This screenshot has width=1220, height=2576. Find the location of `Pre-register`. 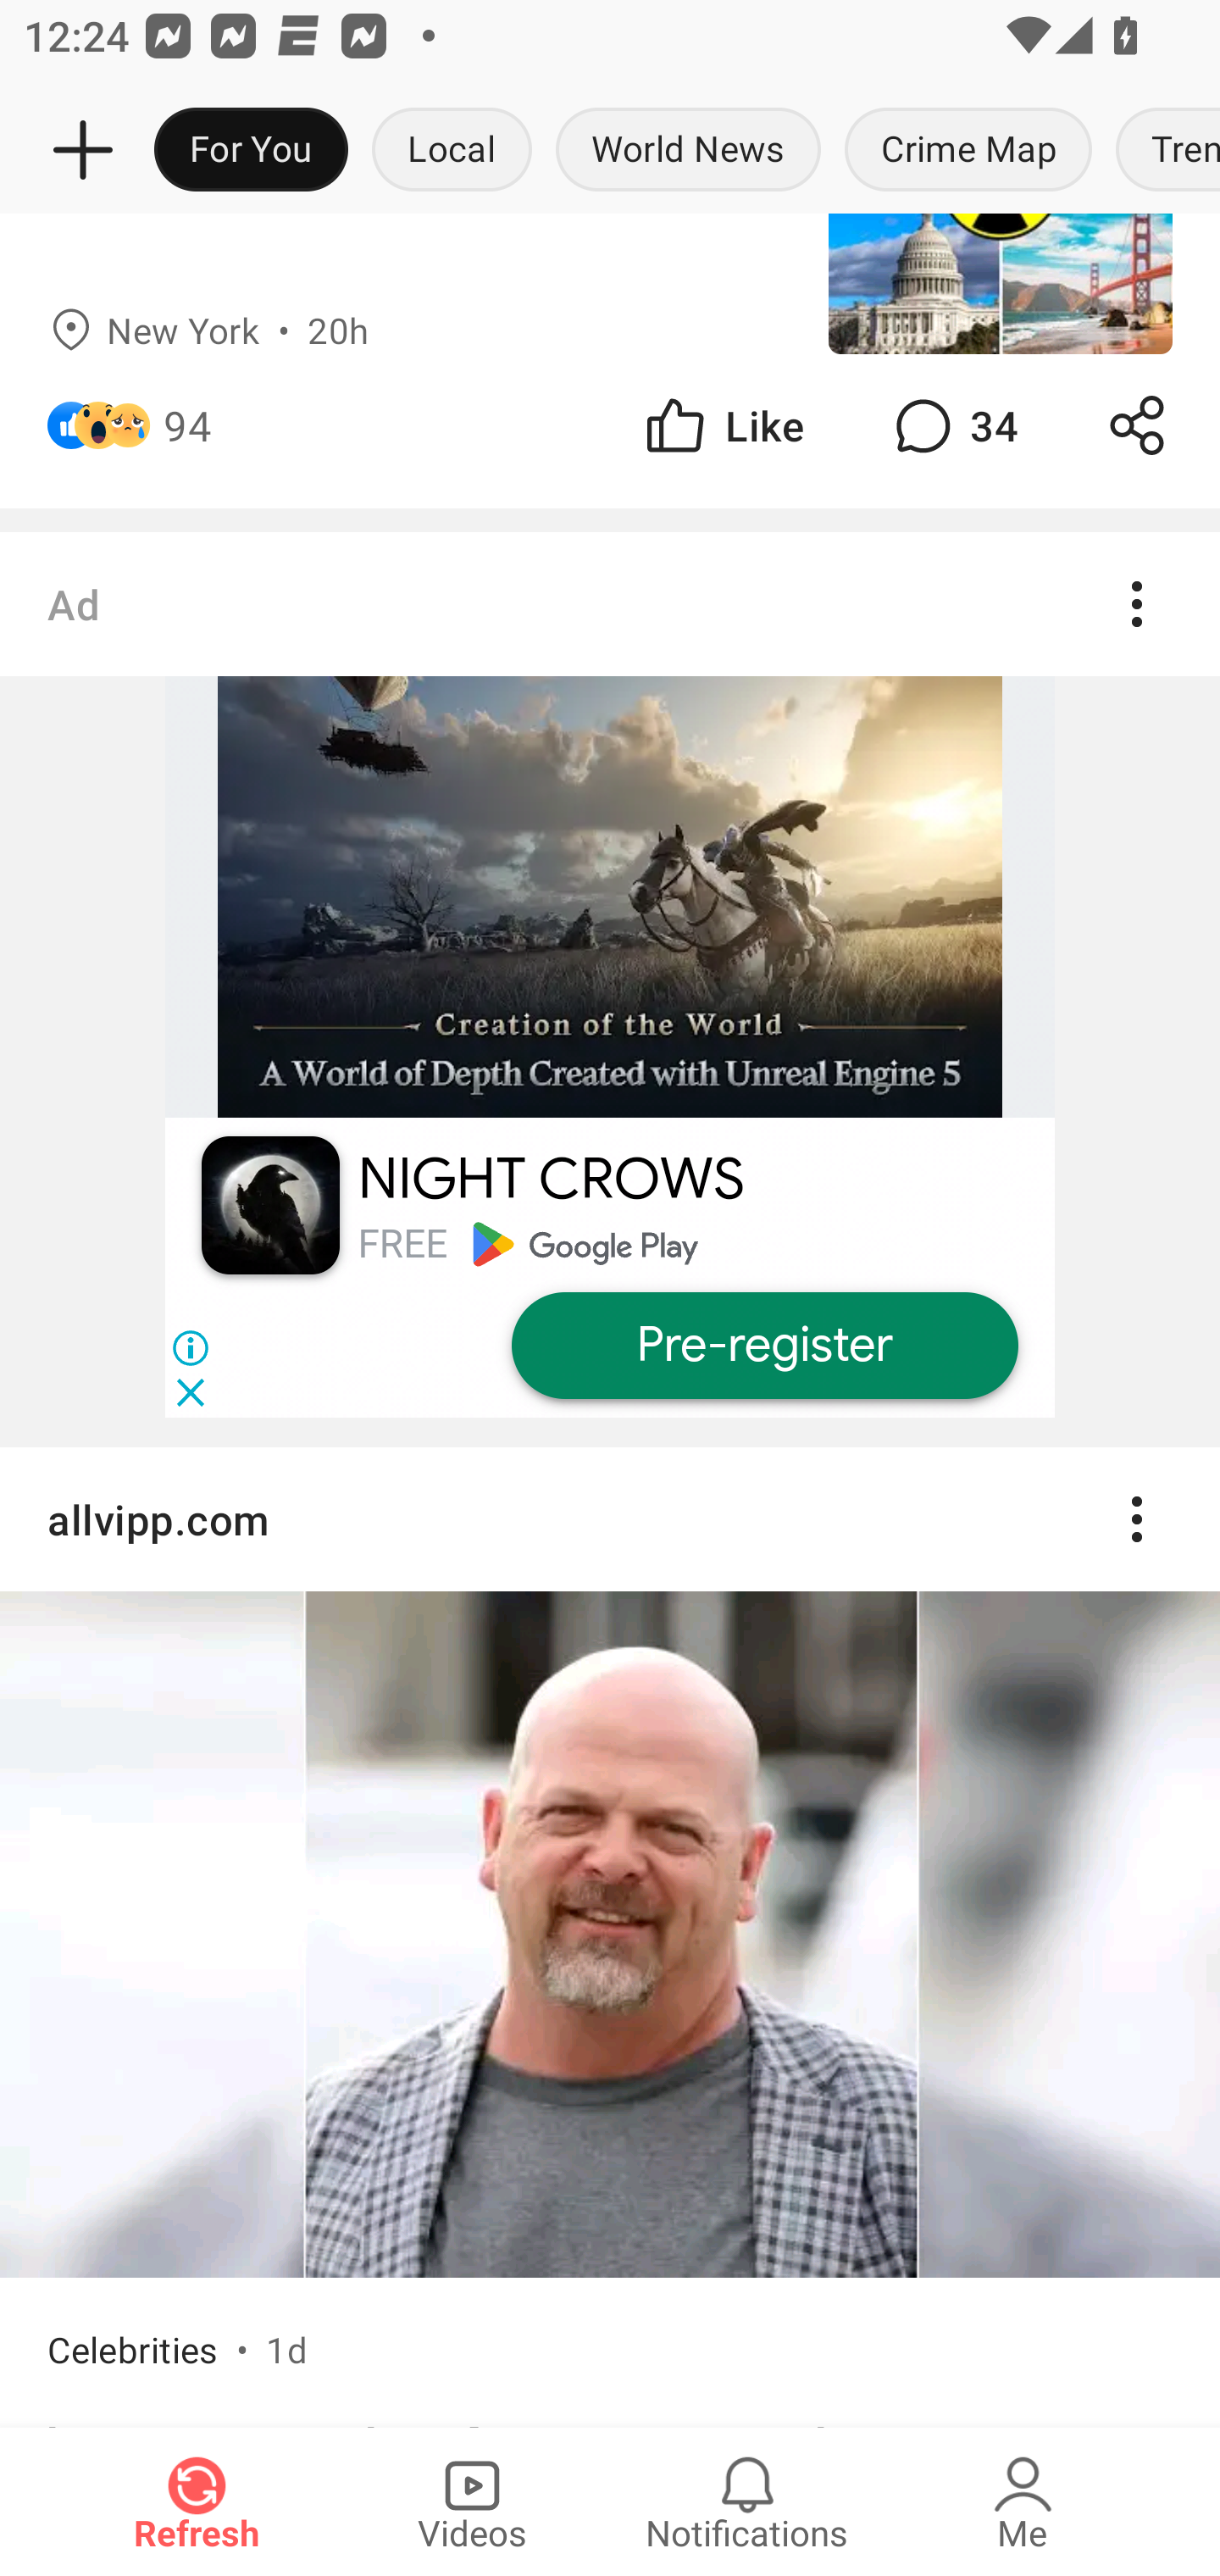

Pre-register is located at coordinates (763, 1346).